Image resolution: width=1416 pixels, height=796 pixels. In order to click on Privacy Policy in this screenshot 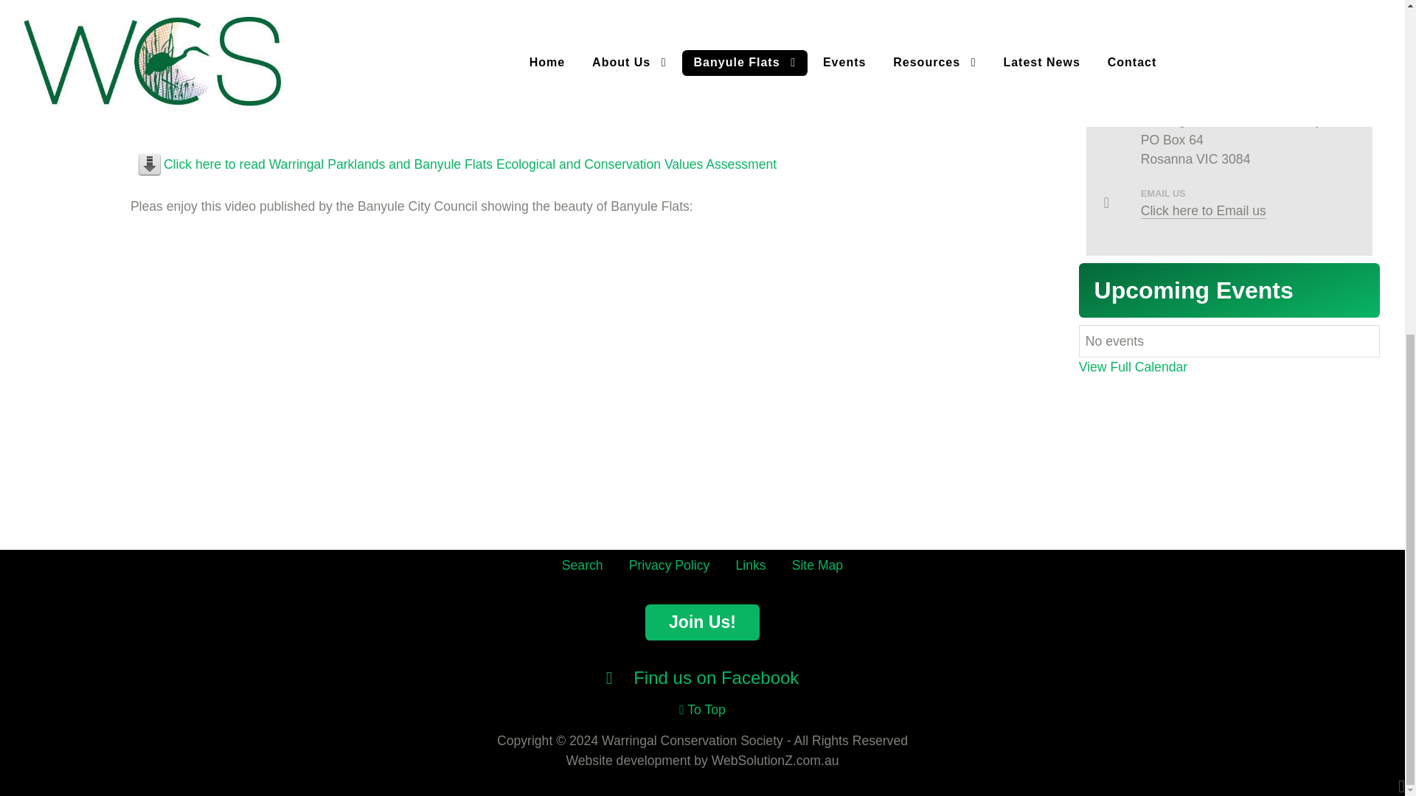, I will do `click(670, 565)`.